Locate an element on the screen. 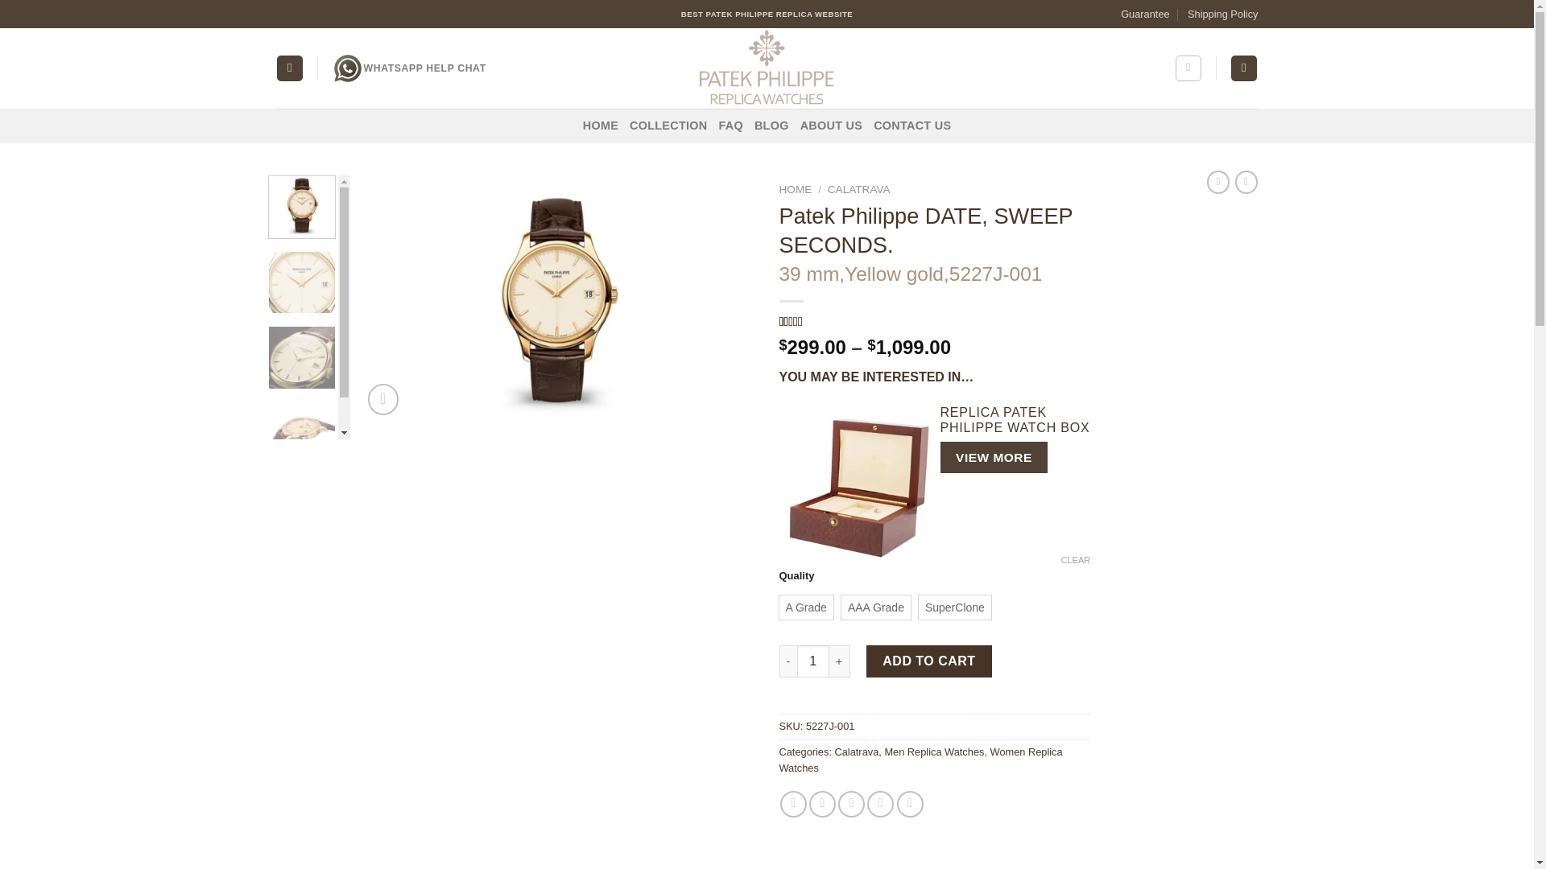 The image size is (1546, 869). WHATSAPP HELP CHAT is located at coordinates (409, 68).